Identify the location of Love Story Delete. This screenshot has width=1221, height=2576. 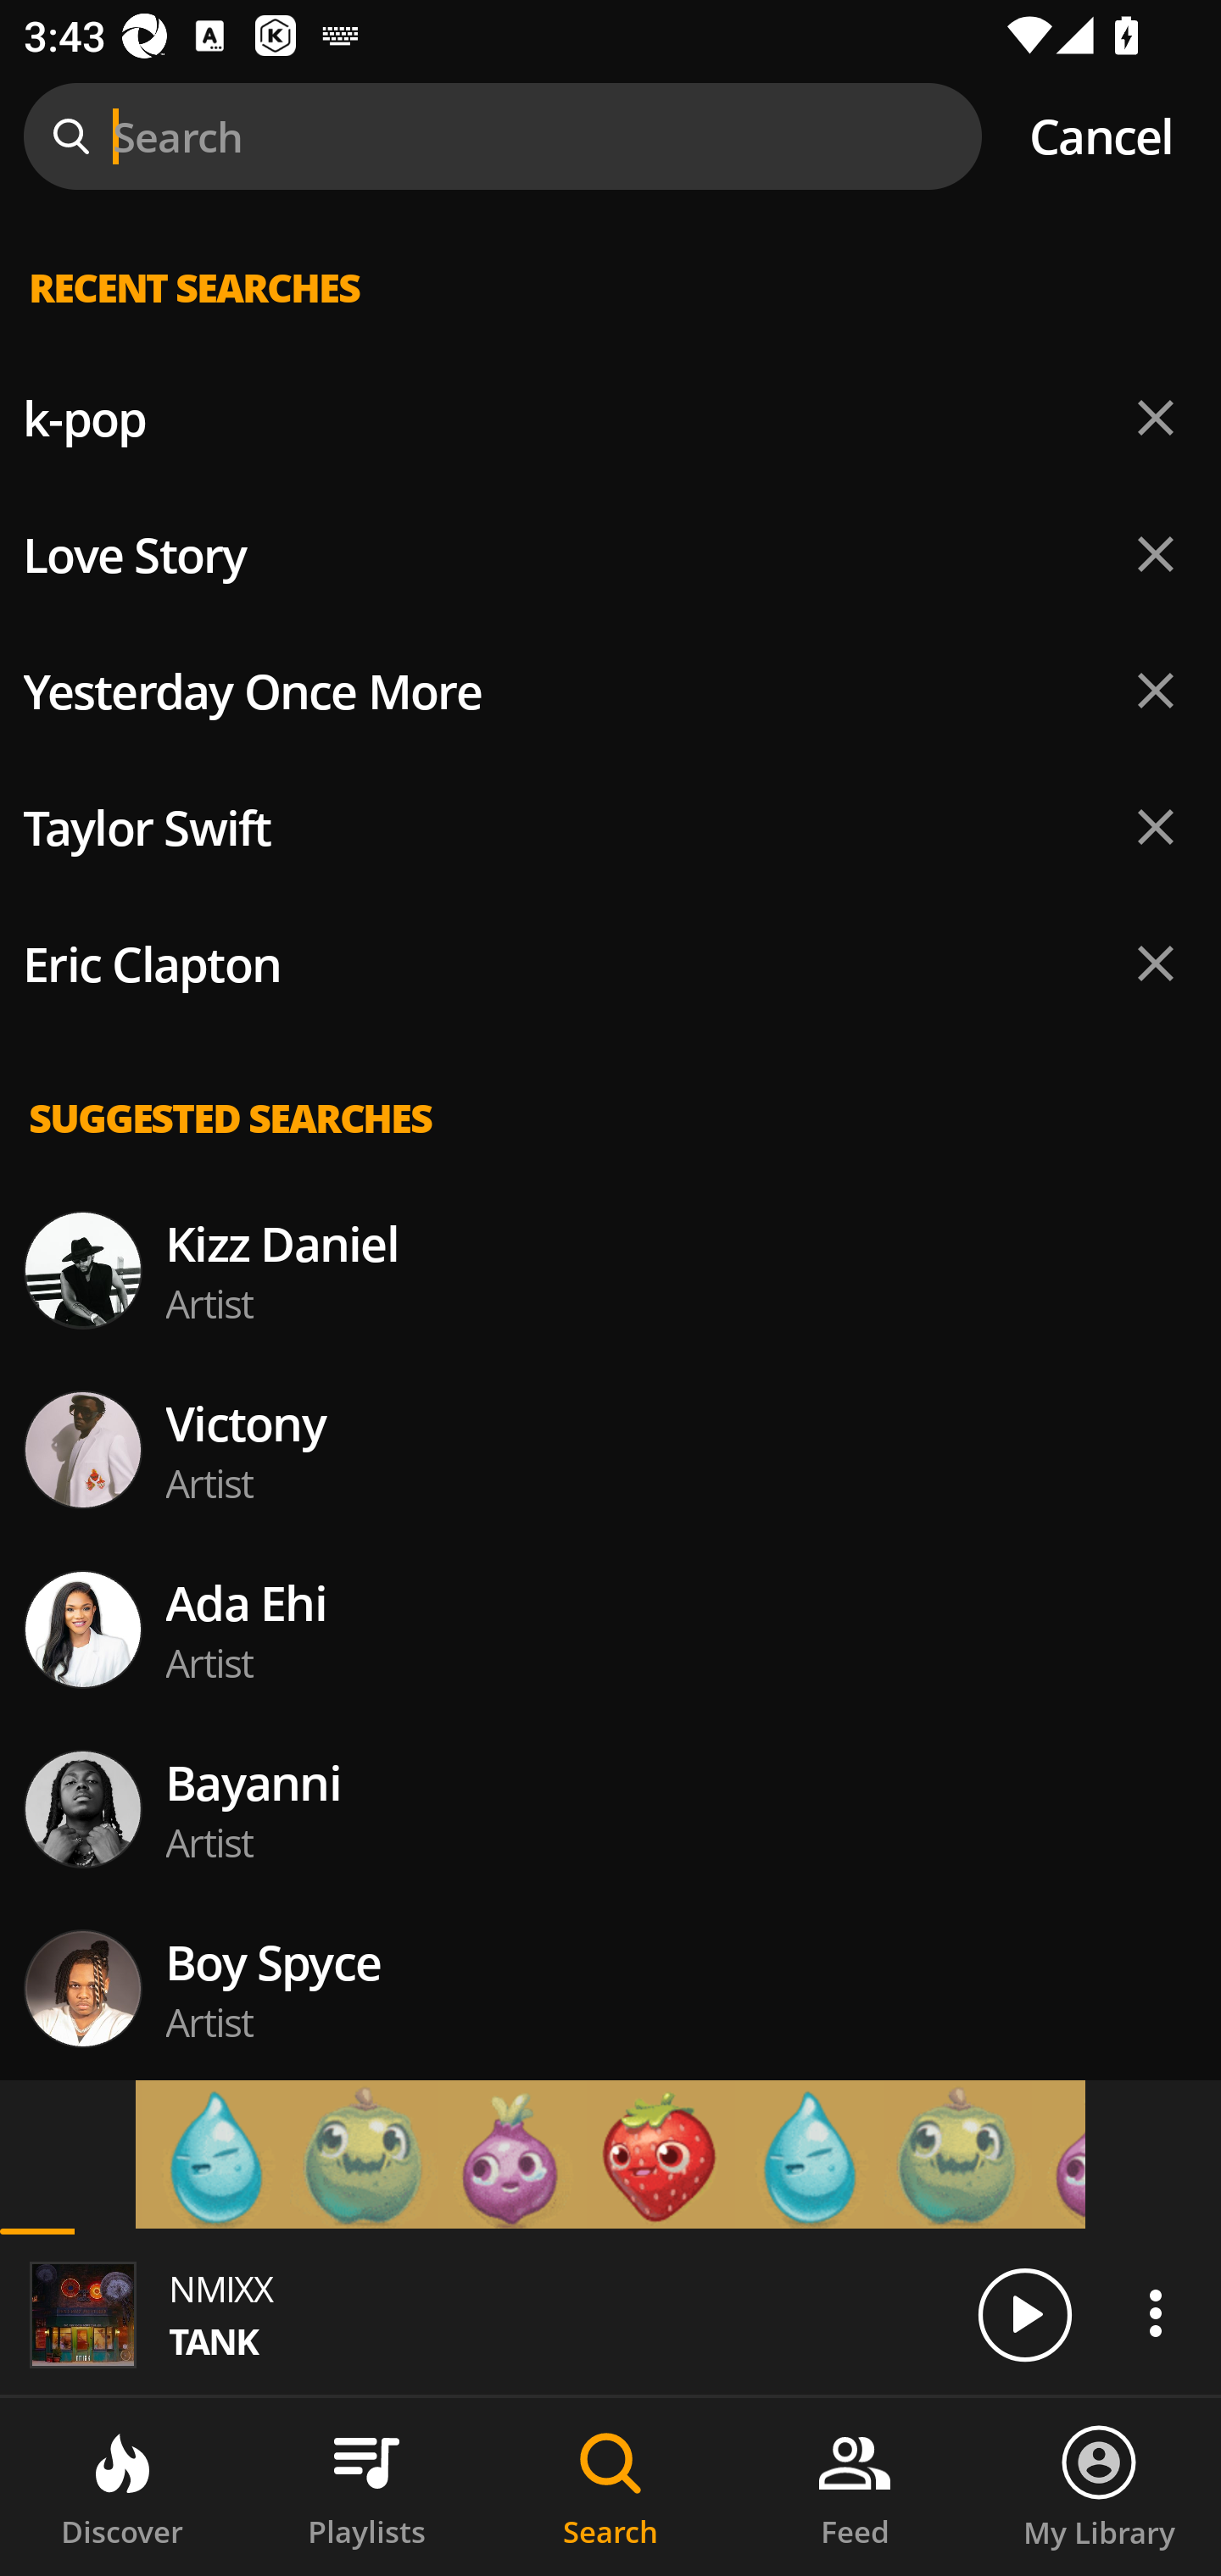
(610, 554).